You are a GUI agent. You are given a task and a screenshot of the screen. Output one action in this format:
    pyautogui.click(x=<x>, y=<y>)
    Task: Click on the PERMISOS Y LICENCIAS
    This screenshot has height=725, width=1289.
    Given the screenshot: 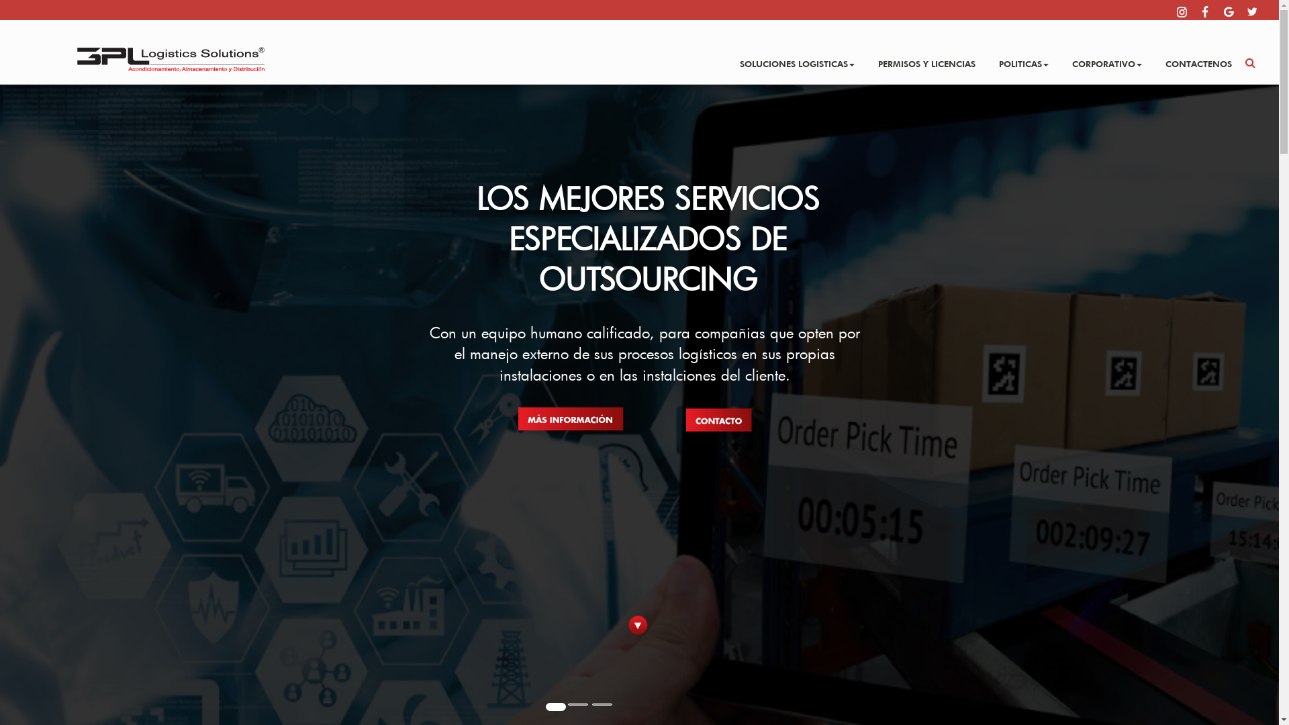 What is the action you would take?
    pyautogui.click(x=926, y=60)
    